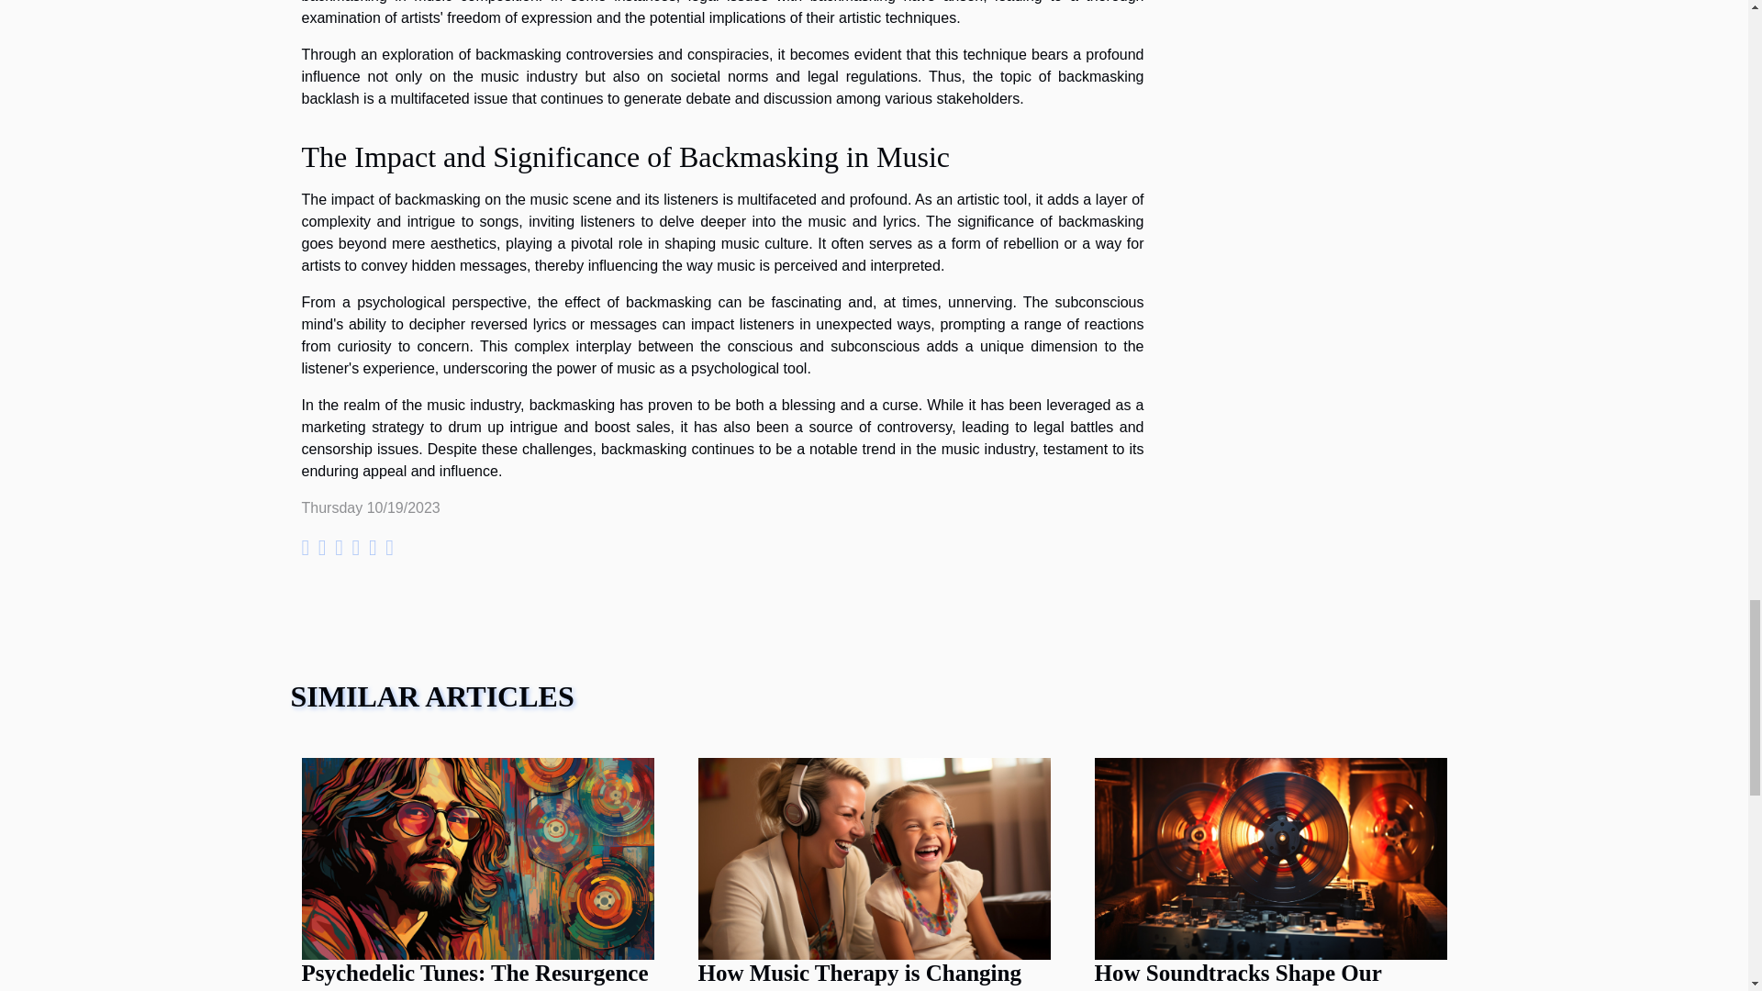 Image resolution: width=1762 pixels, height=991 pixels. What do you see at coordinates (1270, 857) in the screenshot?
I see `How Soundtracks Shape Our Movie Experience` at bounding box center [1270, 857].